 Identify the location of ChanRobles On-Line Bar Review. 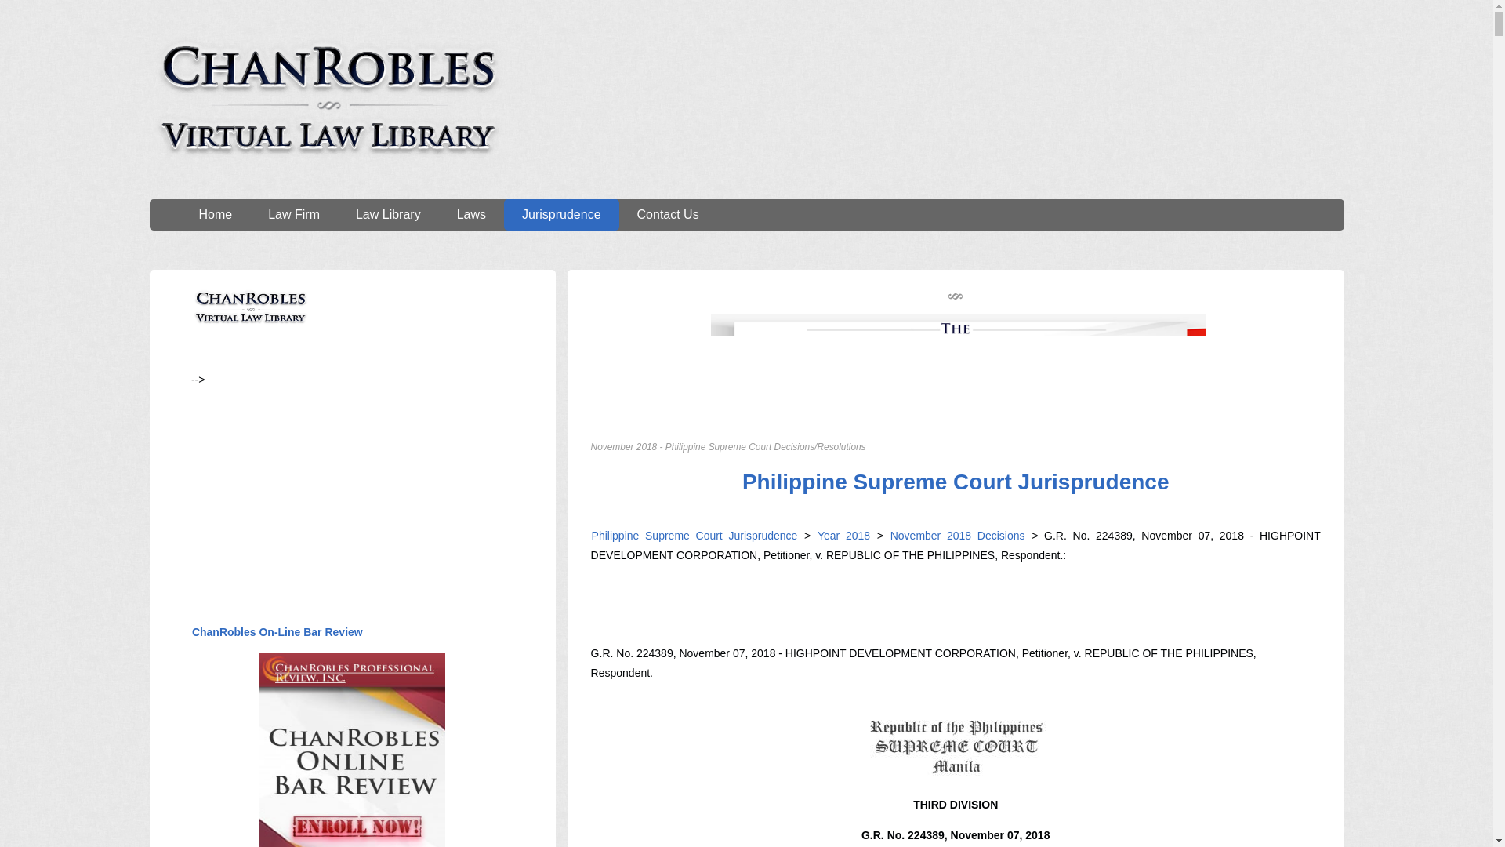
(277, 632).